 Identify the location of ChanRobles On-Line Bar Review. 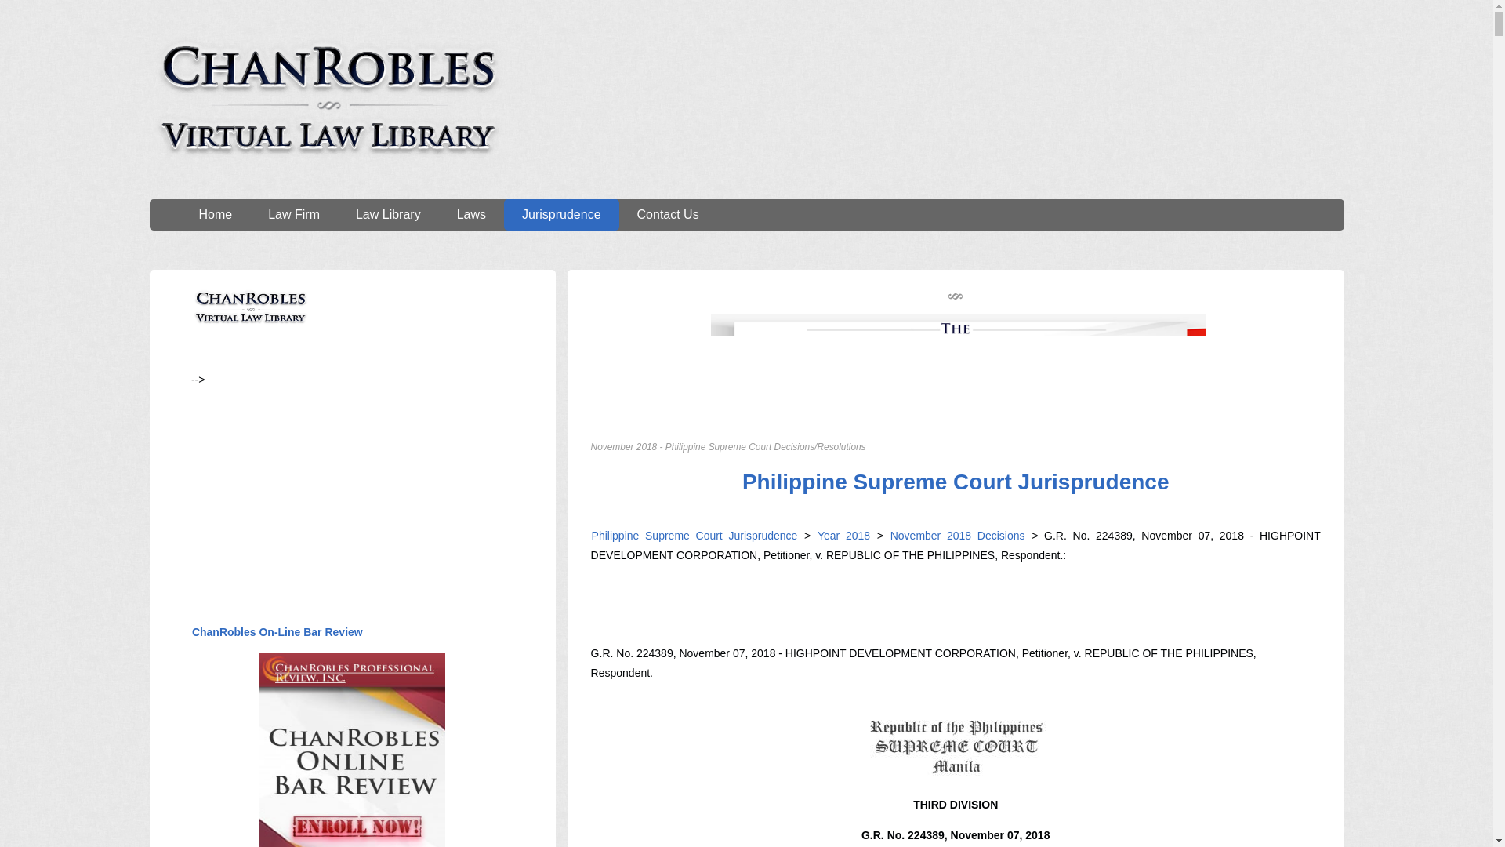
(277, 632).